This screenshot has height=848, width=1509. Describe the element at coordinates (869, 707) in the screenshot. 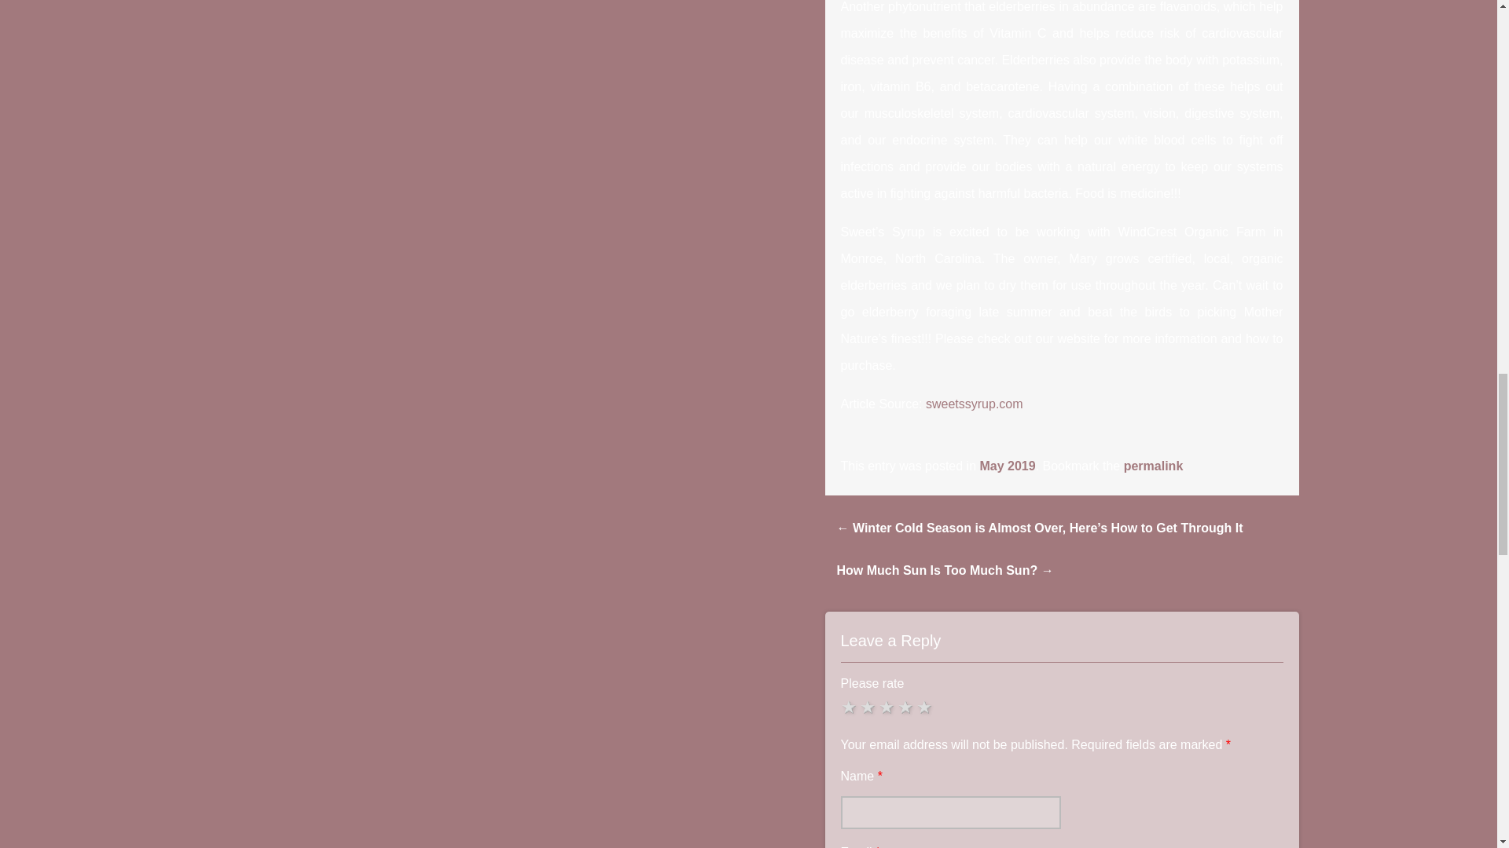

I see `Kinda bad` at that location.